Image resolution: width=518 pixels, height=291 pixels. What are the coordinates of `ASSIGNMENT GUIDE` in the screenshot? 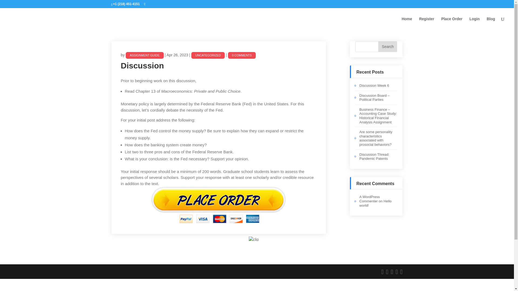 It's located at (145, 56).